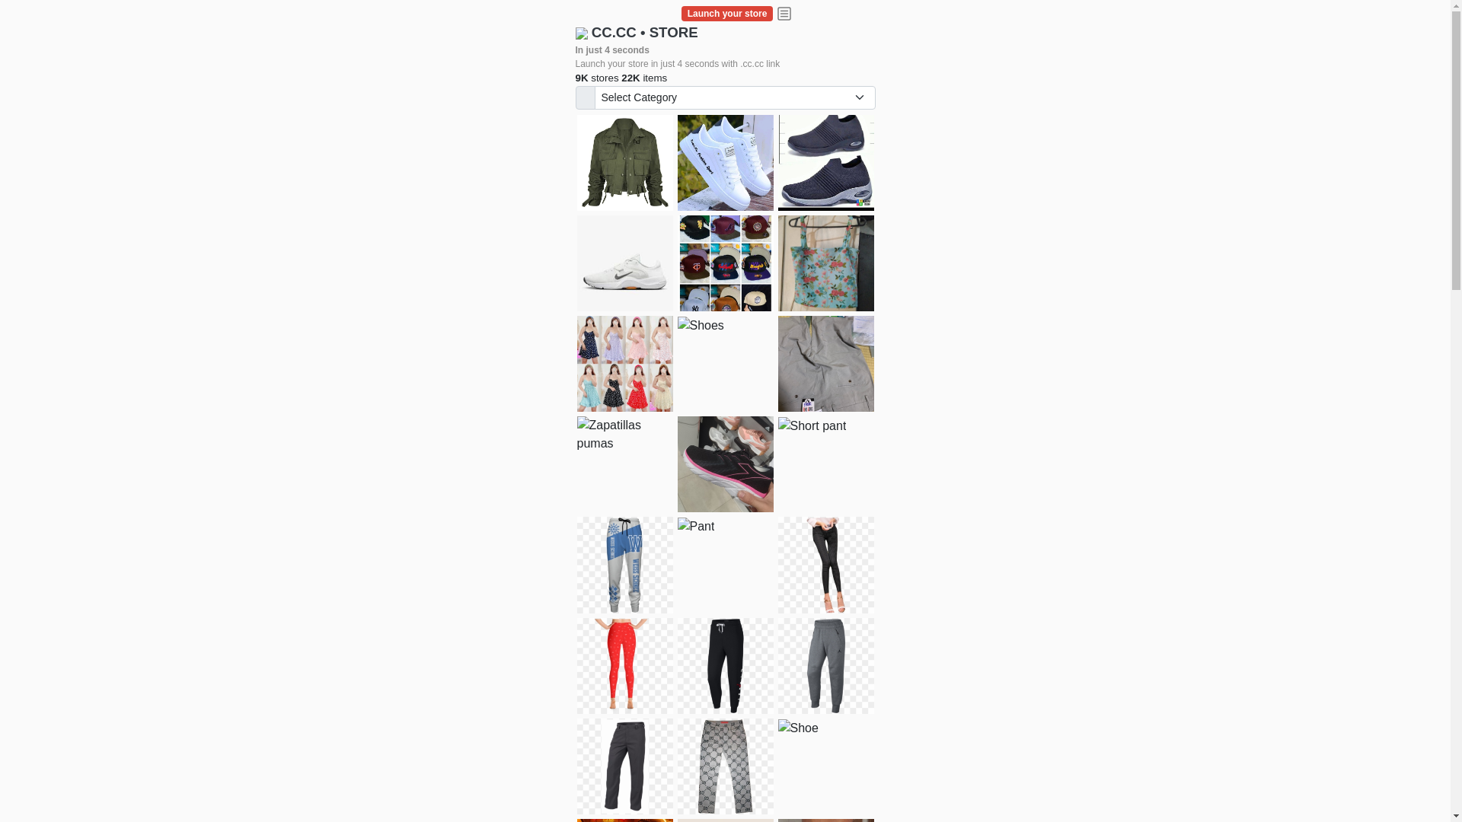 The image size is (1462, 822). Describe the element at coordinates (727, 14) in the screenshot. I see `Launch your store` at that location.